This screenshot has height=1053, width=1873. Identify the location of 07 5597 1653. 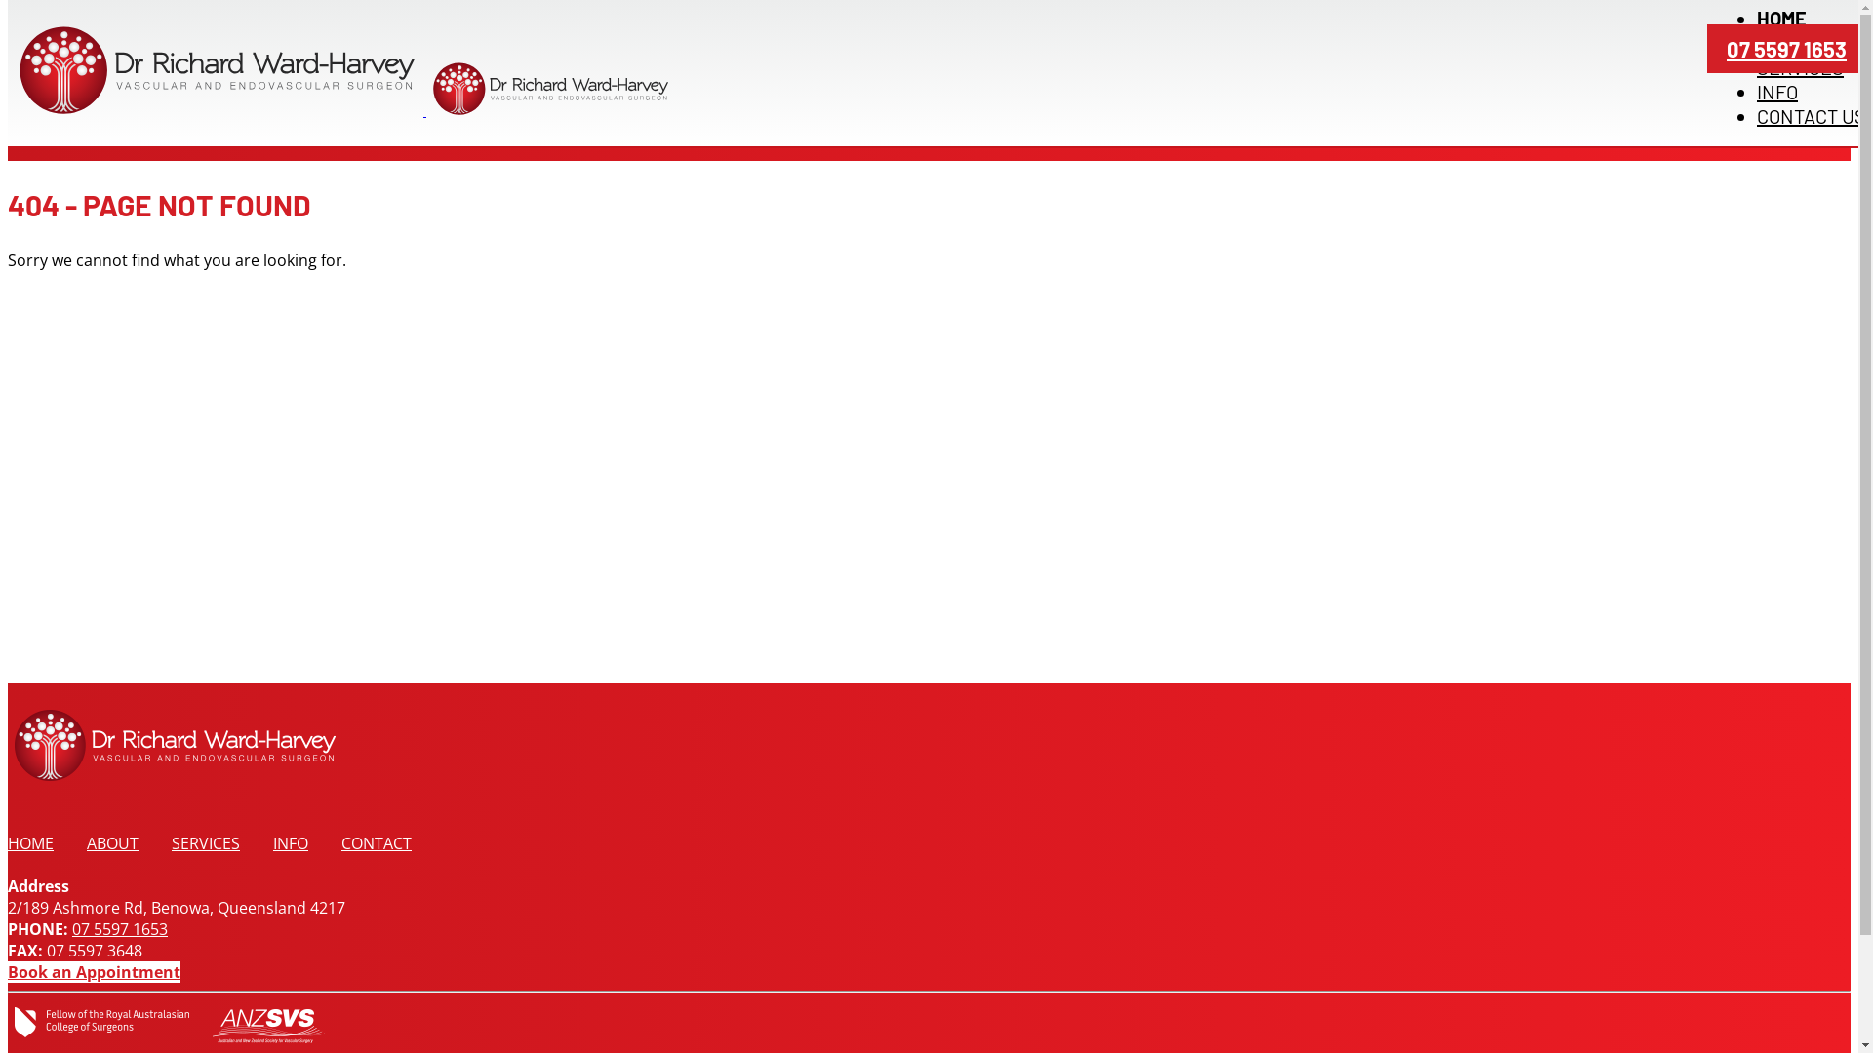
(120, 929).